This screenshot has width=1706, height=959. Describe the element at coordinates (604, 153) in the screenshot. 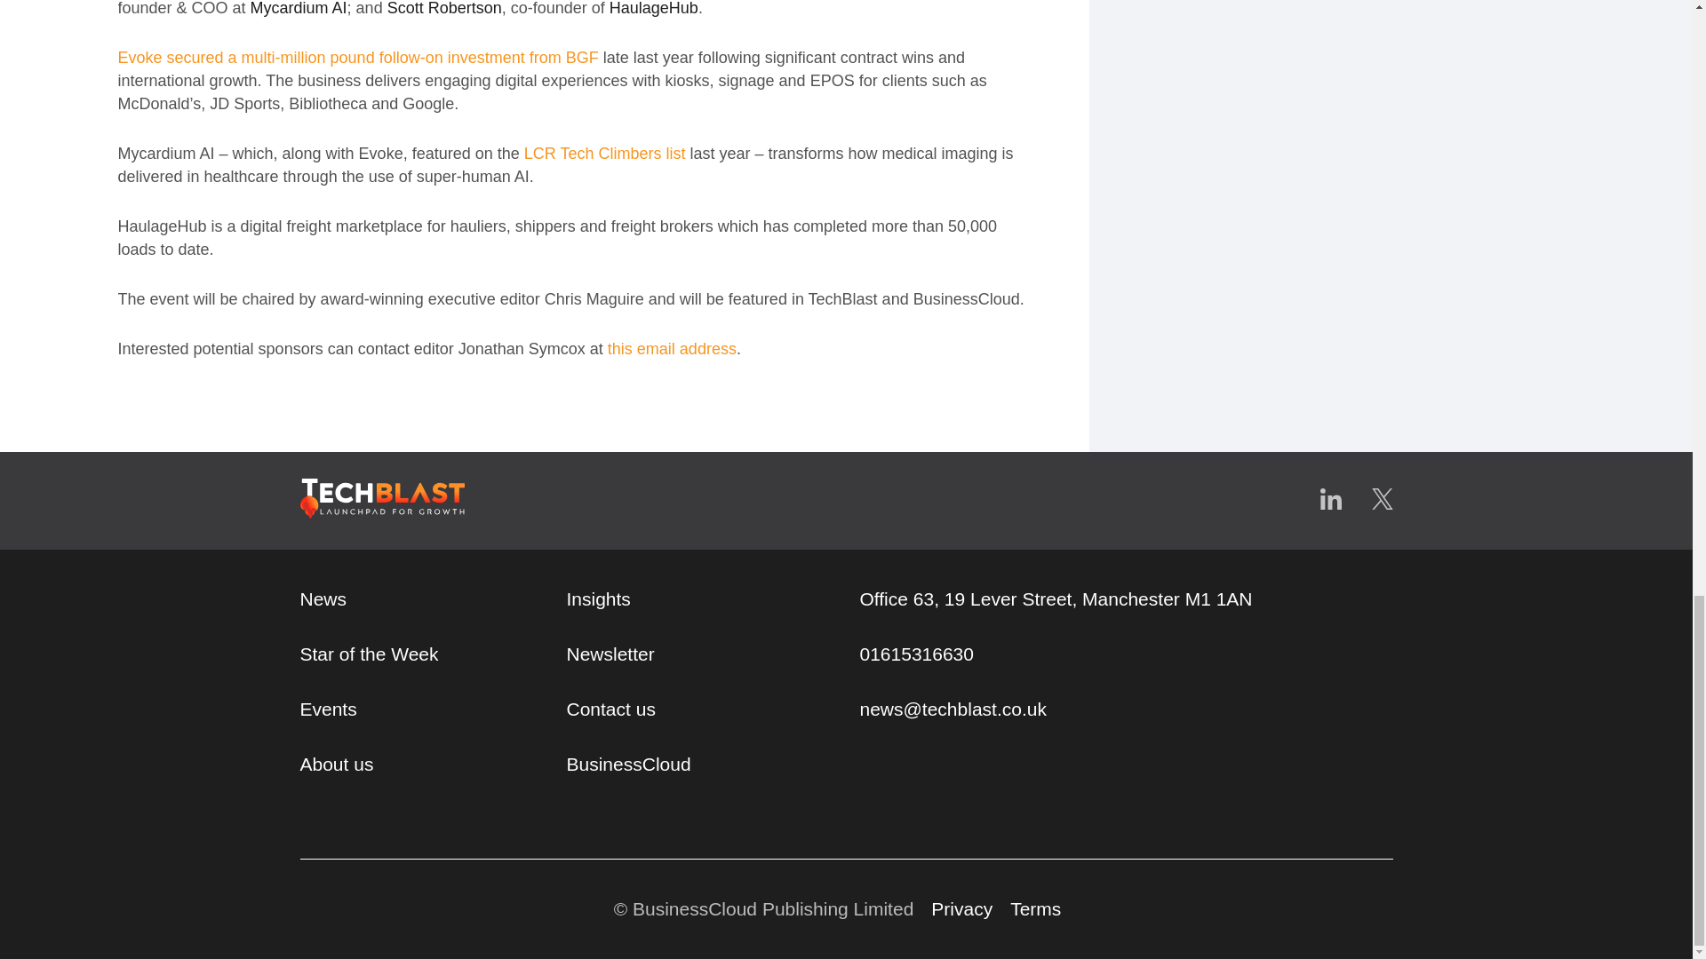

I see `LCR Tech Climbers list` at that location.